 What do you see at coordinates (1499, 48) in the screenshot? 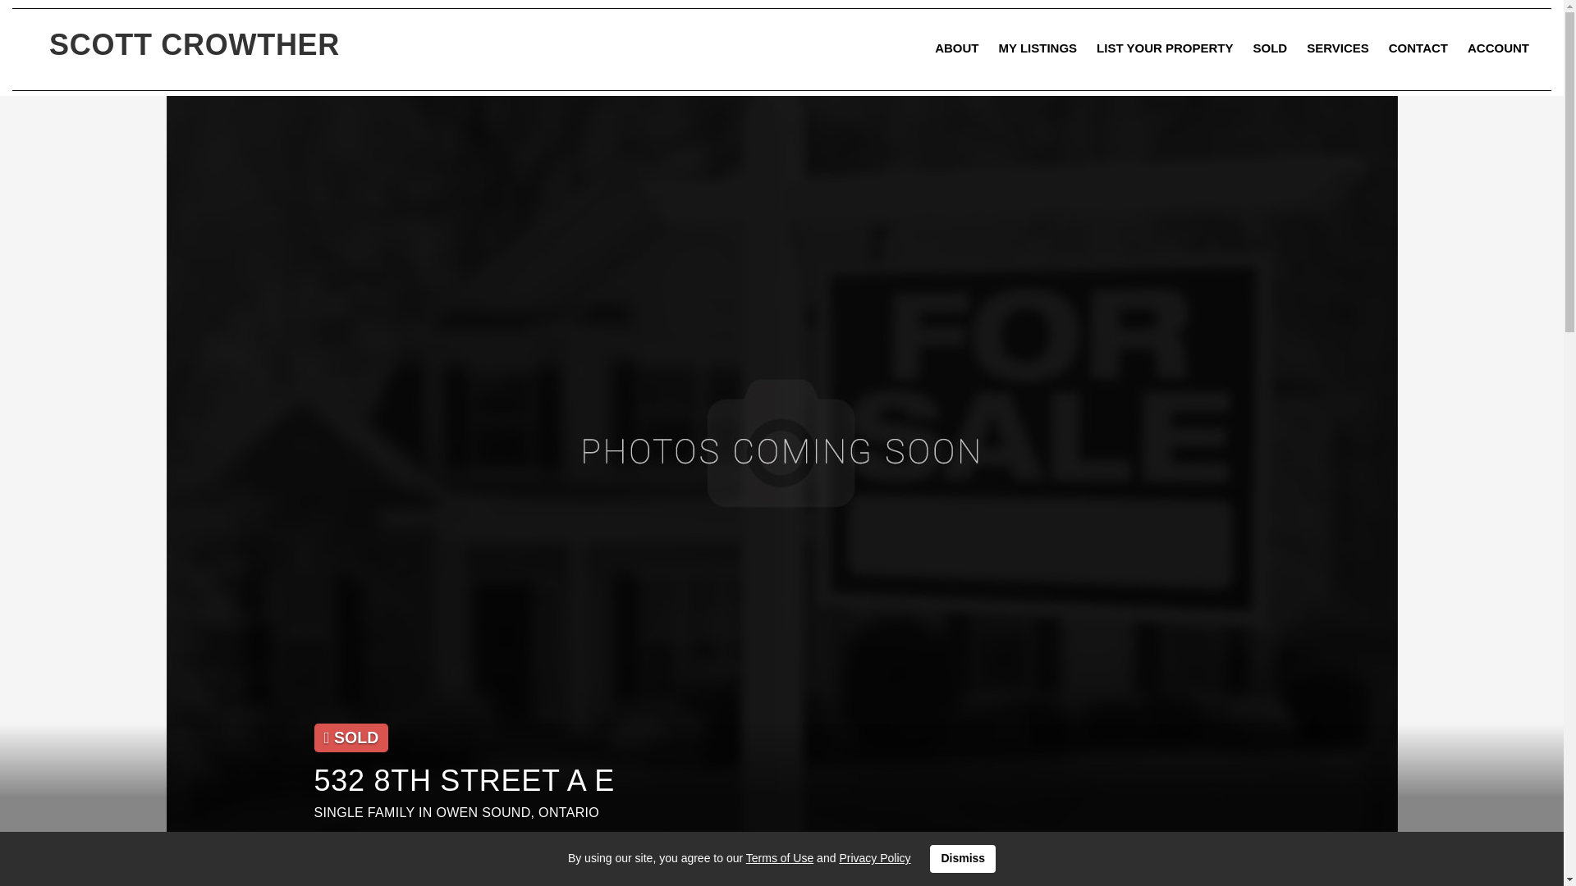
I see `ACCOUNT` at bounding box center [1499, 48].